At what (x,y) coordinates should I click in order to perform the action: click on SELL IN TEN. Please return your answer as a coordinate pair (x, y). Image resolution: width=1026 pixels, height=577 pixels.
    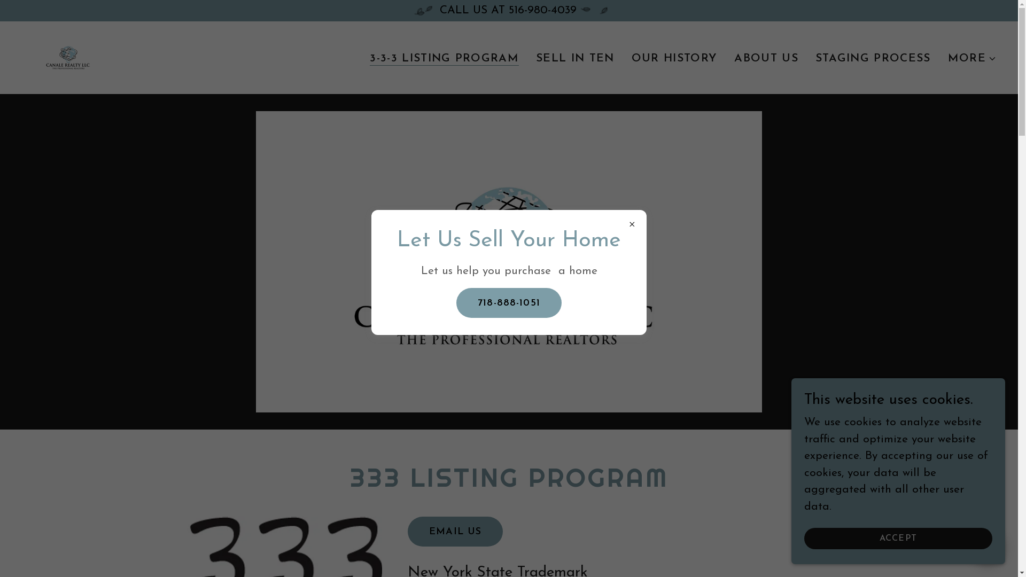
    Looking at the image, I should click on (575, 59).